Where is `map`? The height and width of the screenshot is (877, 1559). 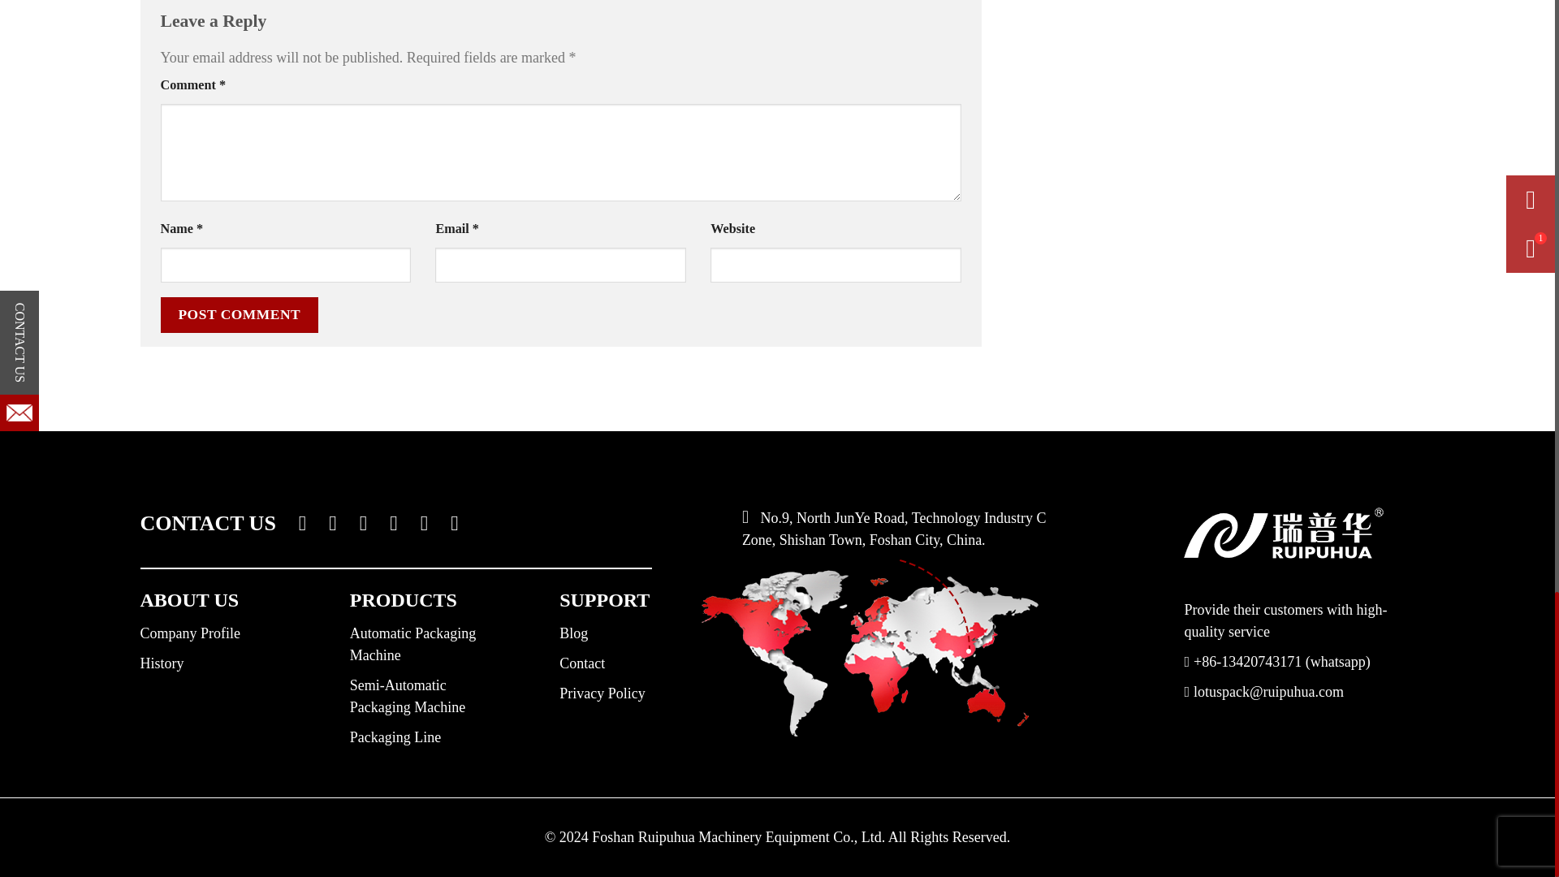 map is located at coordinates (870, 648).